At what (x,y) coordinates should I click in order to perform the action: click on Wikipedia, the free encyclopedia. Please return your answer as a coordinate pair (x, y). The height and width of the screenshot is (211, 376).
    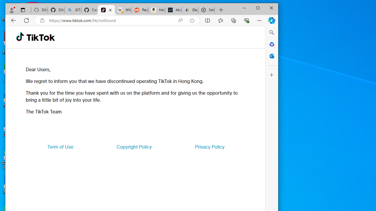
    Looking at the image, I should click on (123, 10).